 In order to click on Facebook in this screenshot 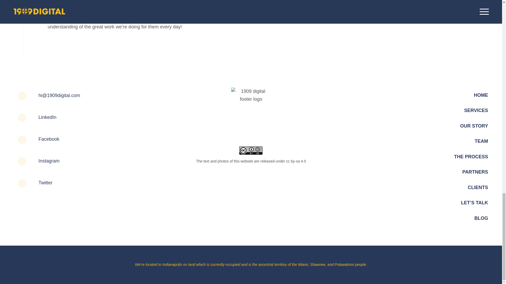, I will do `click(48, 139)`.